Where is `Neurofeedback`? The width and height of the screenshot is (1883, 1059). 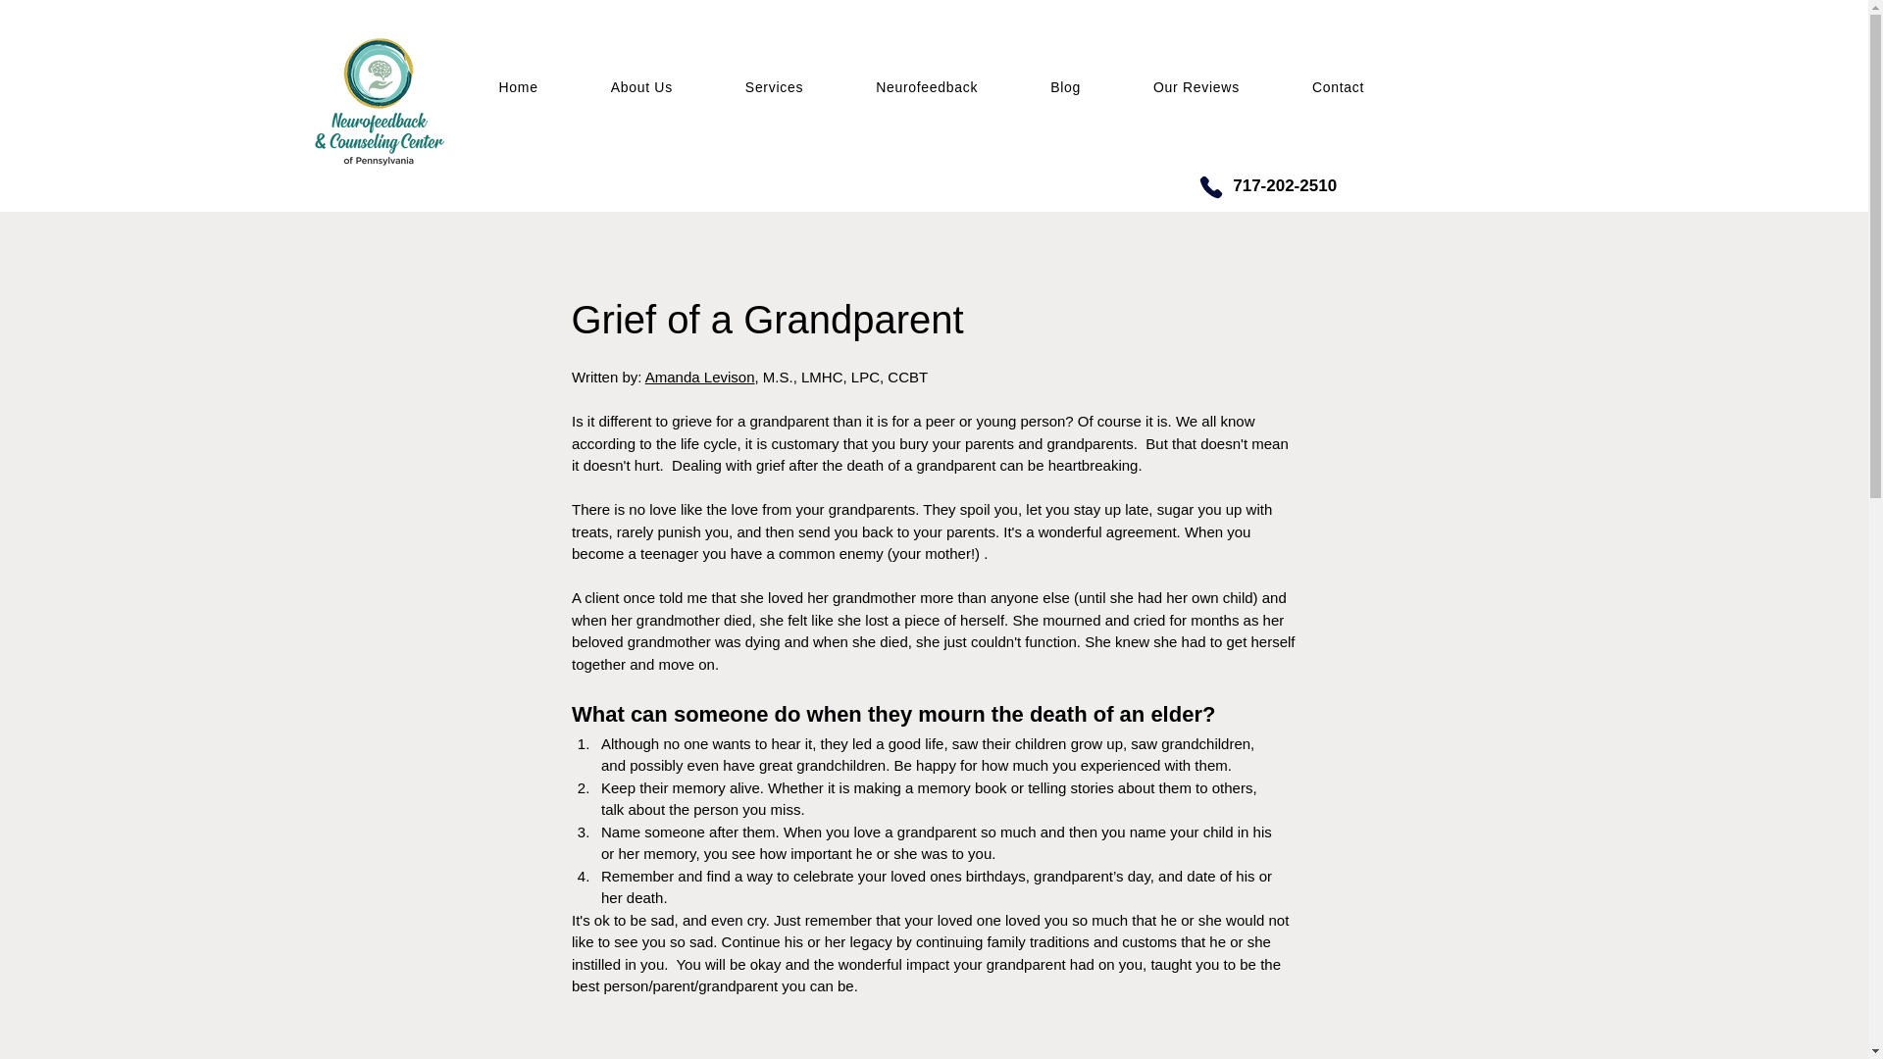 Neurofeedback is located at coordinates (926, 86).